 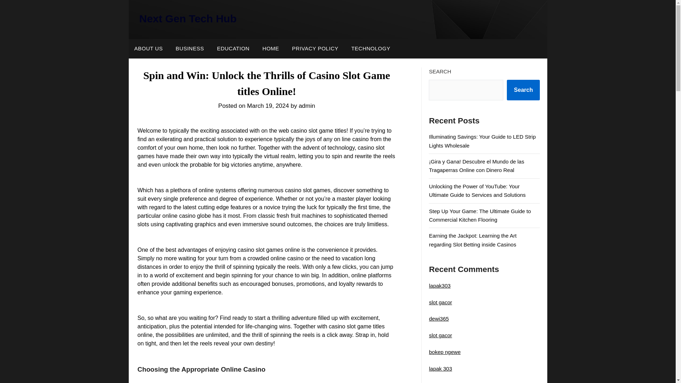 What do you see at coordinates (441, 335) in the screenshot?
I see `slot gacor` at bounding box center [441, 335].